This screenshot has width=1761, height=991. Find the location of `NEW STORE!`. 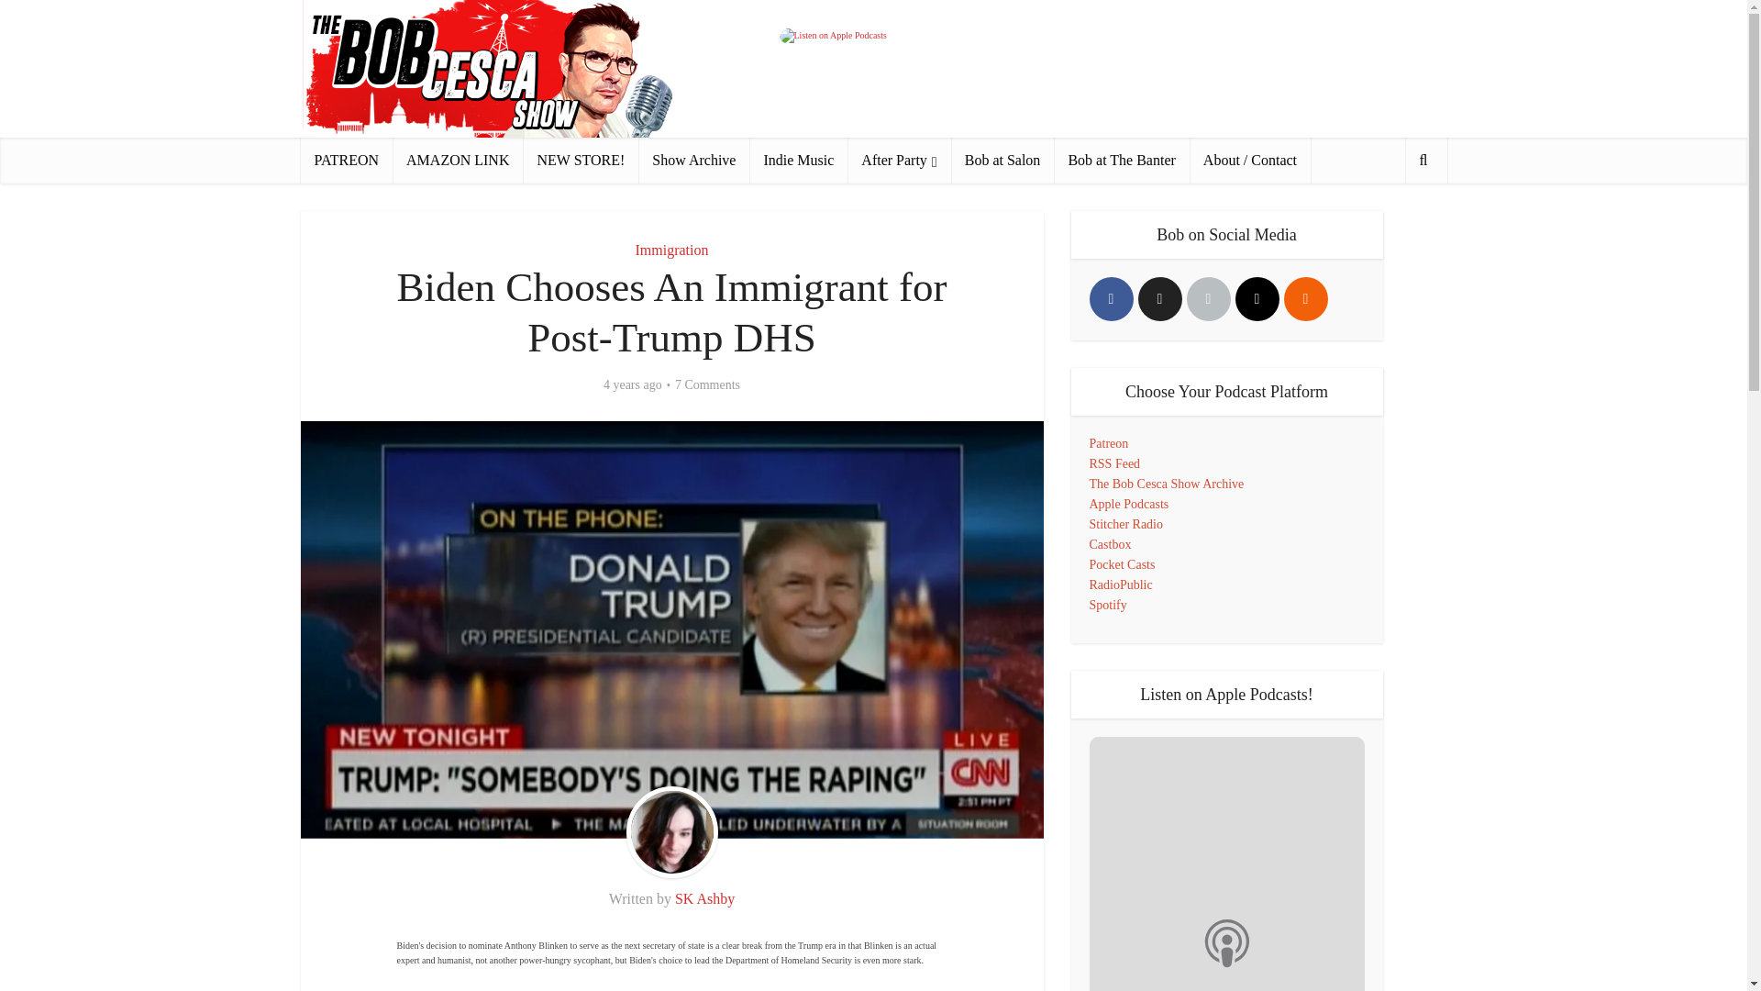

NEW STORE! is located at coordinates (580, 160).